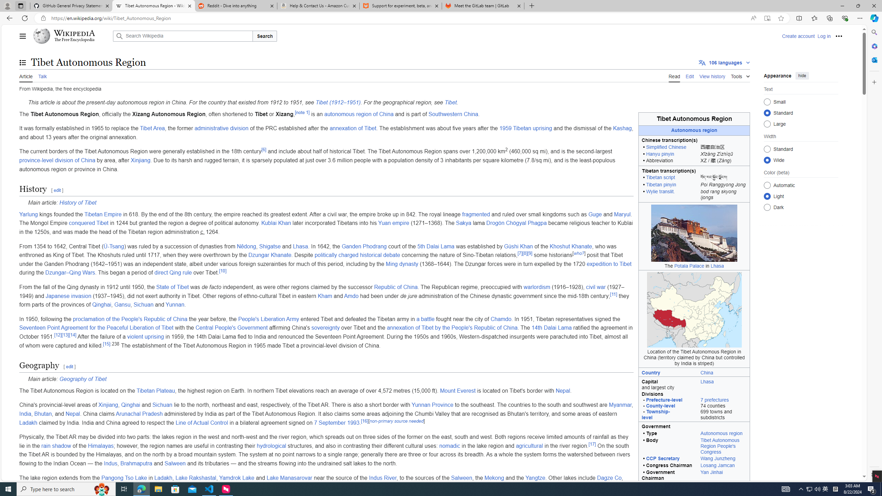 This screenshot has width=882, height=496. I want to click on Dark, so click(767, 207).